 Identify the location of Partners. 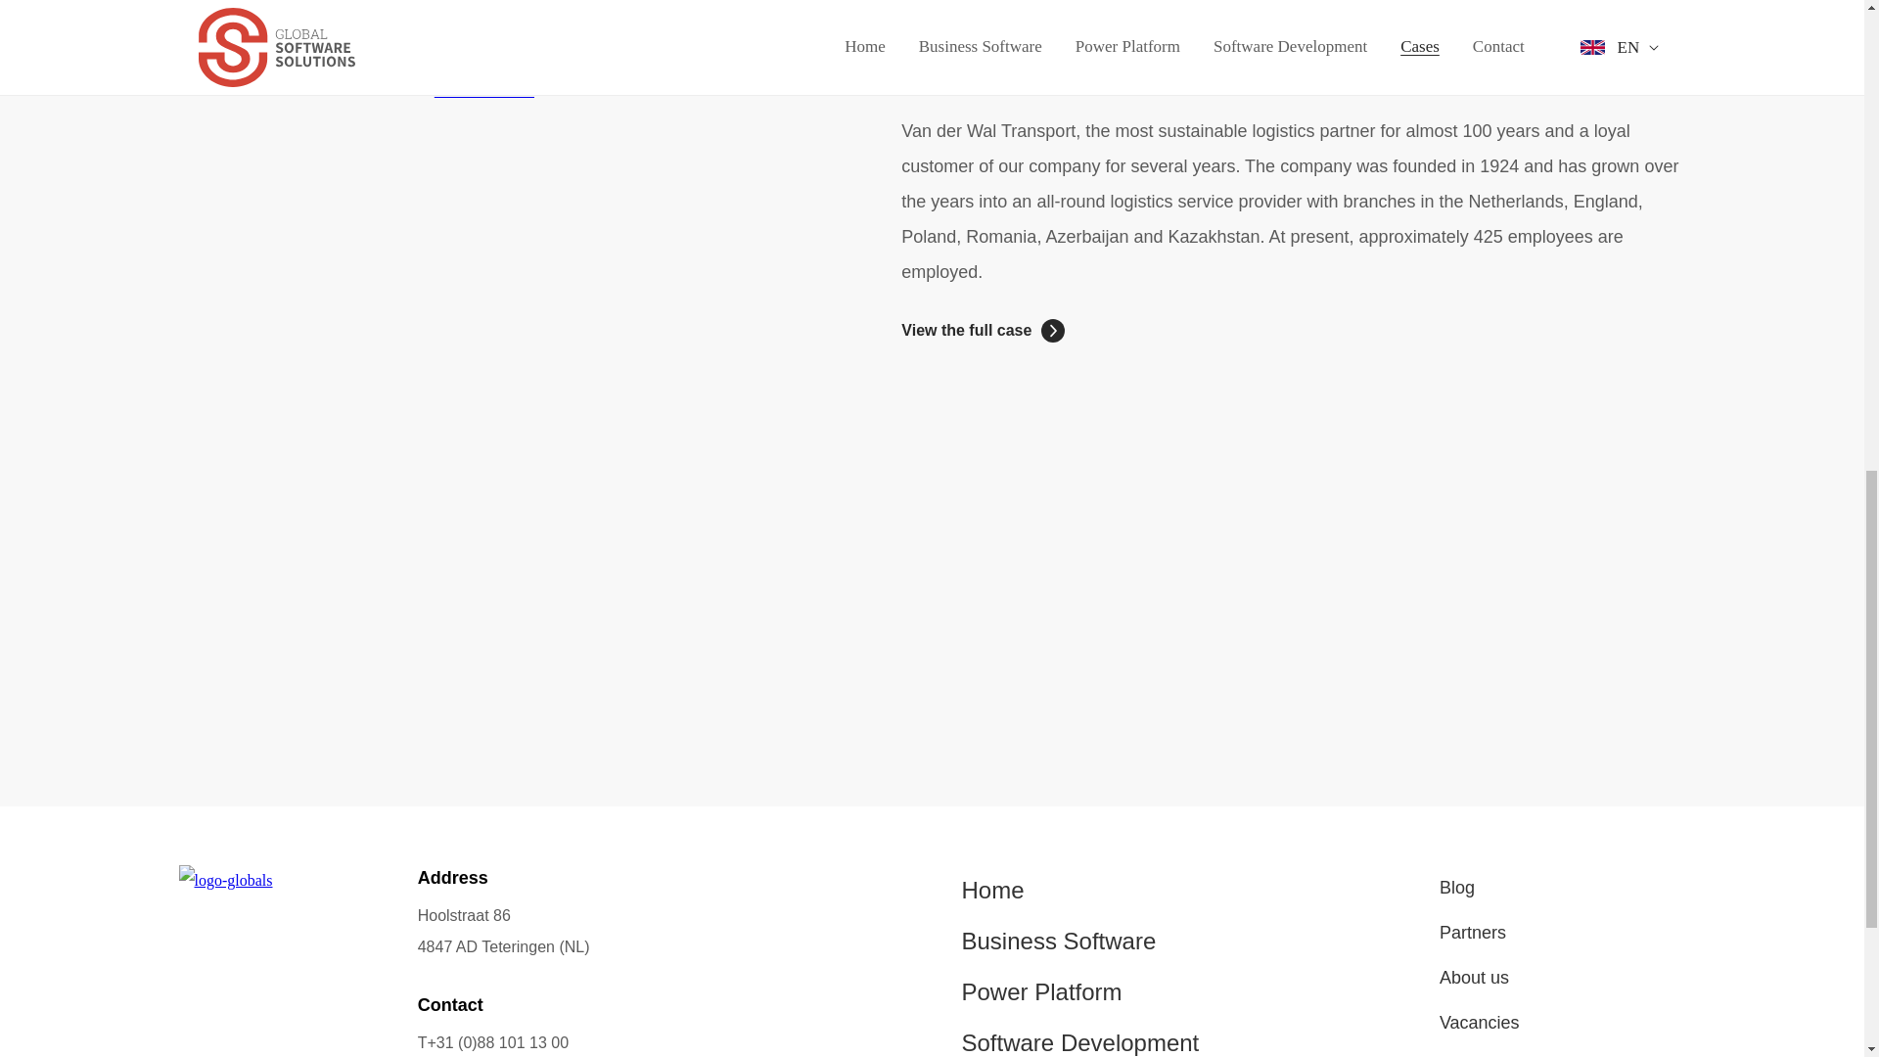
(1480, 932).